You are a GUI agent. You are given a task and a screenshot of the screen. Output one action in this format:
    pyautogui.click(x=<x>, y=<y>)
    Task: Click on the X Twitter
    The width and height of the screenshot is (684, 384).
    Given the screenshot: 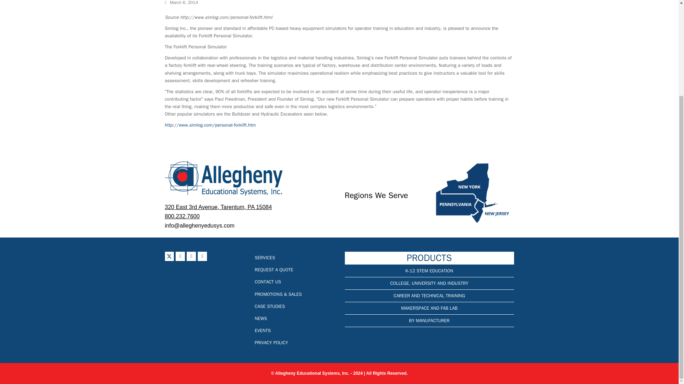 What is the action you would take?
    pyautogui.click(x=169, y=256)
    